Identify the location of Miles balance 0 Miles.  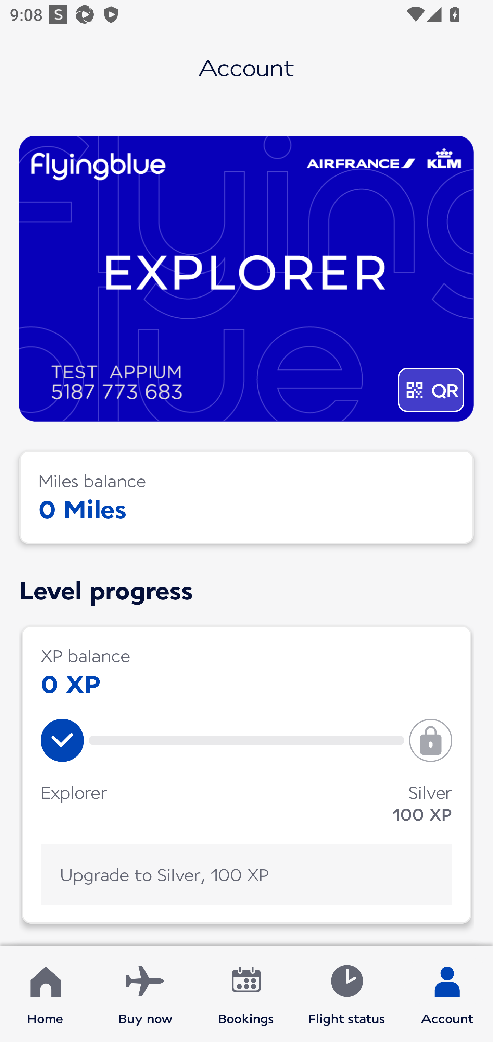
(246, 497).